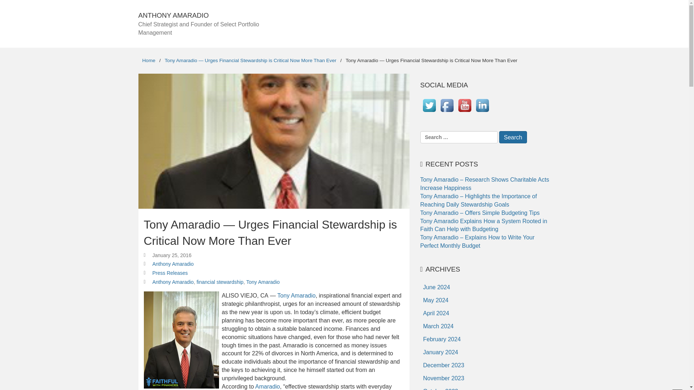  Describe the element at coordinates (263, 282) in the screenshot. I see `Tony Amaradio` at that location.